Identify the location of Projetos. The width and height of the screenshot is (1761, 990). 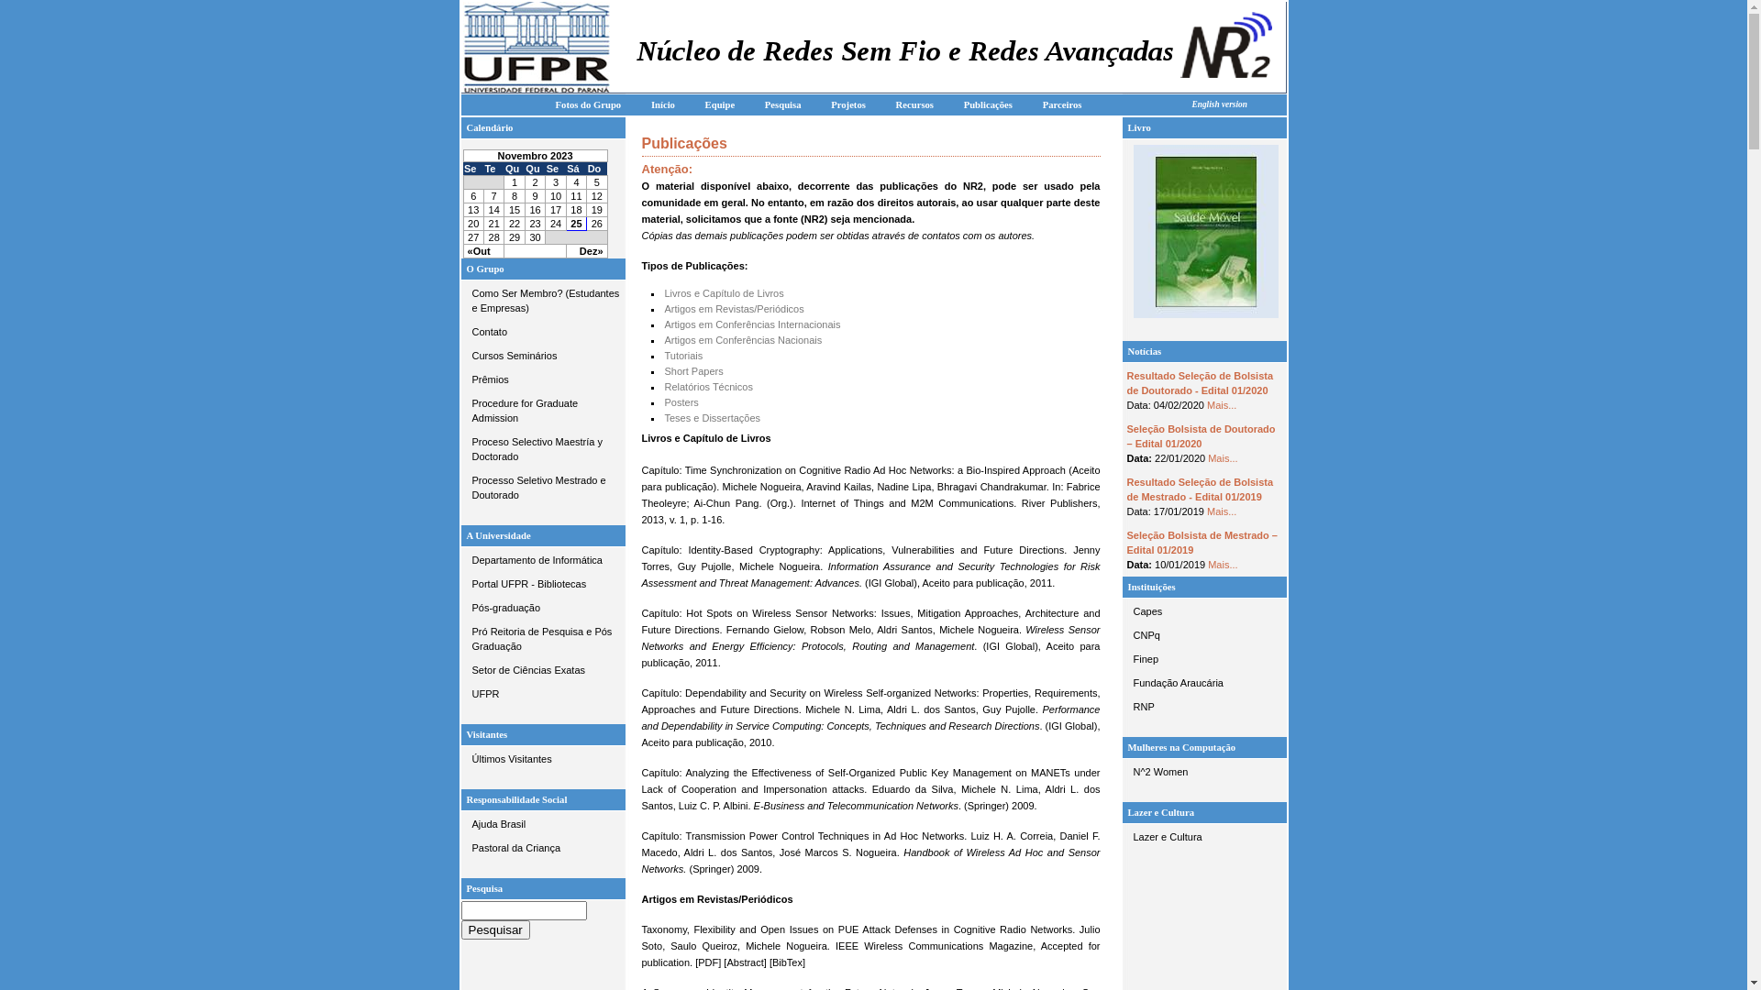
(848, 104).